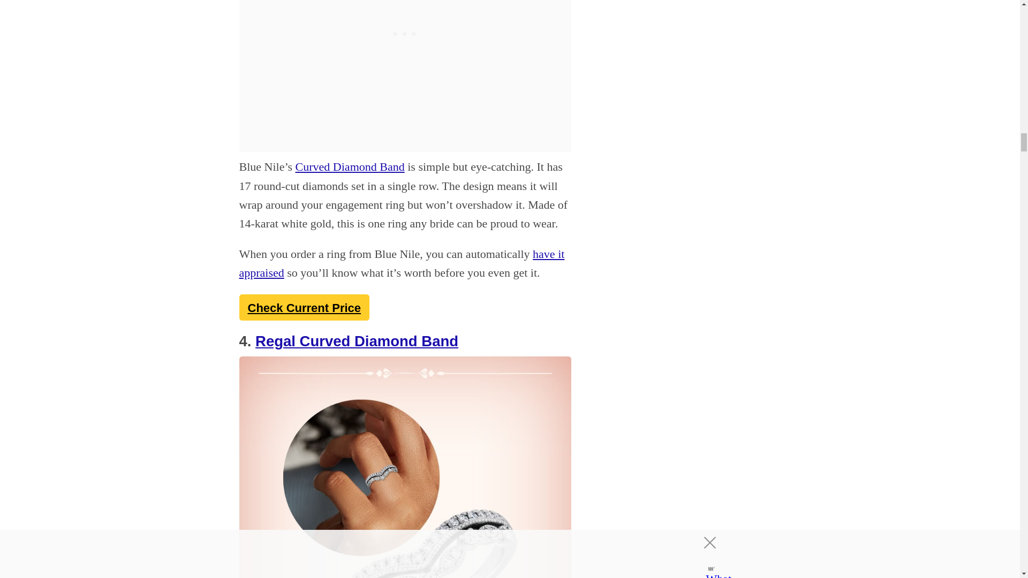 This screenshot has height=578, width=1028. What do you see at coordinates (357, 341) in the screenshot?
I see `Regal Curved Diamond Band` at bounding box center [357, 341].